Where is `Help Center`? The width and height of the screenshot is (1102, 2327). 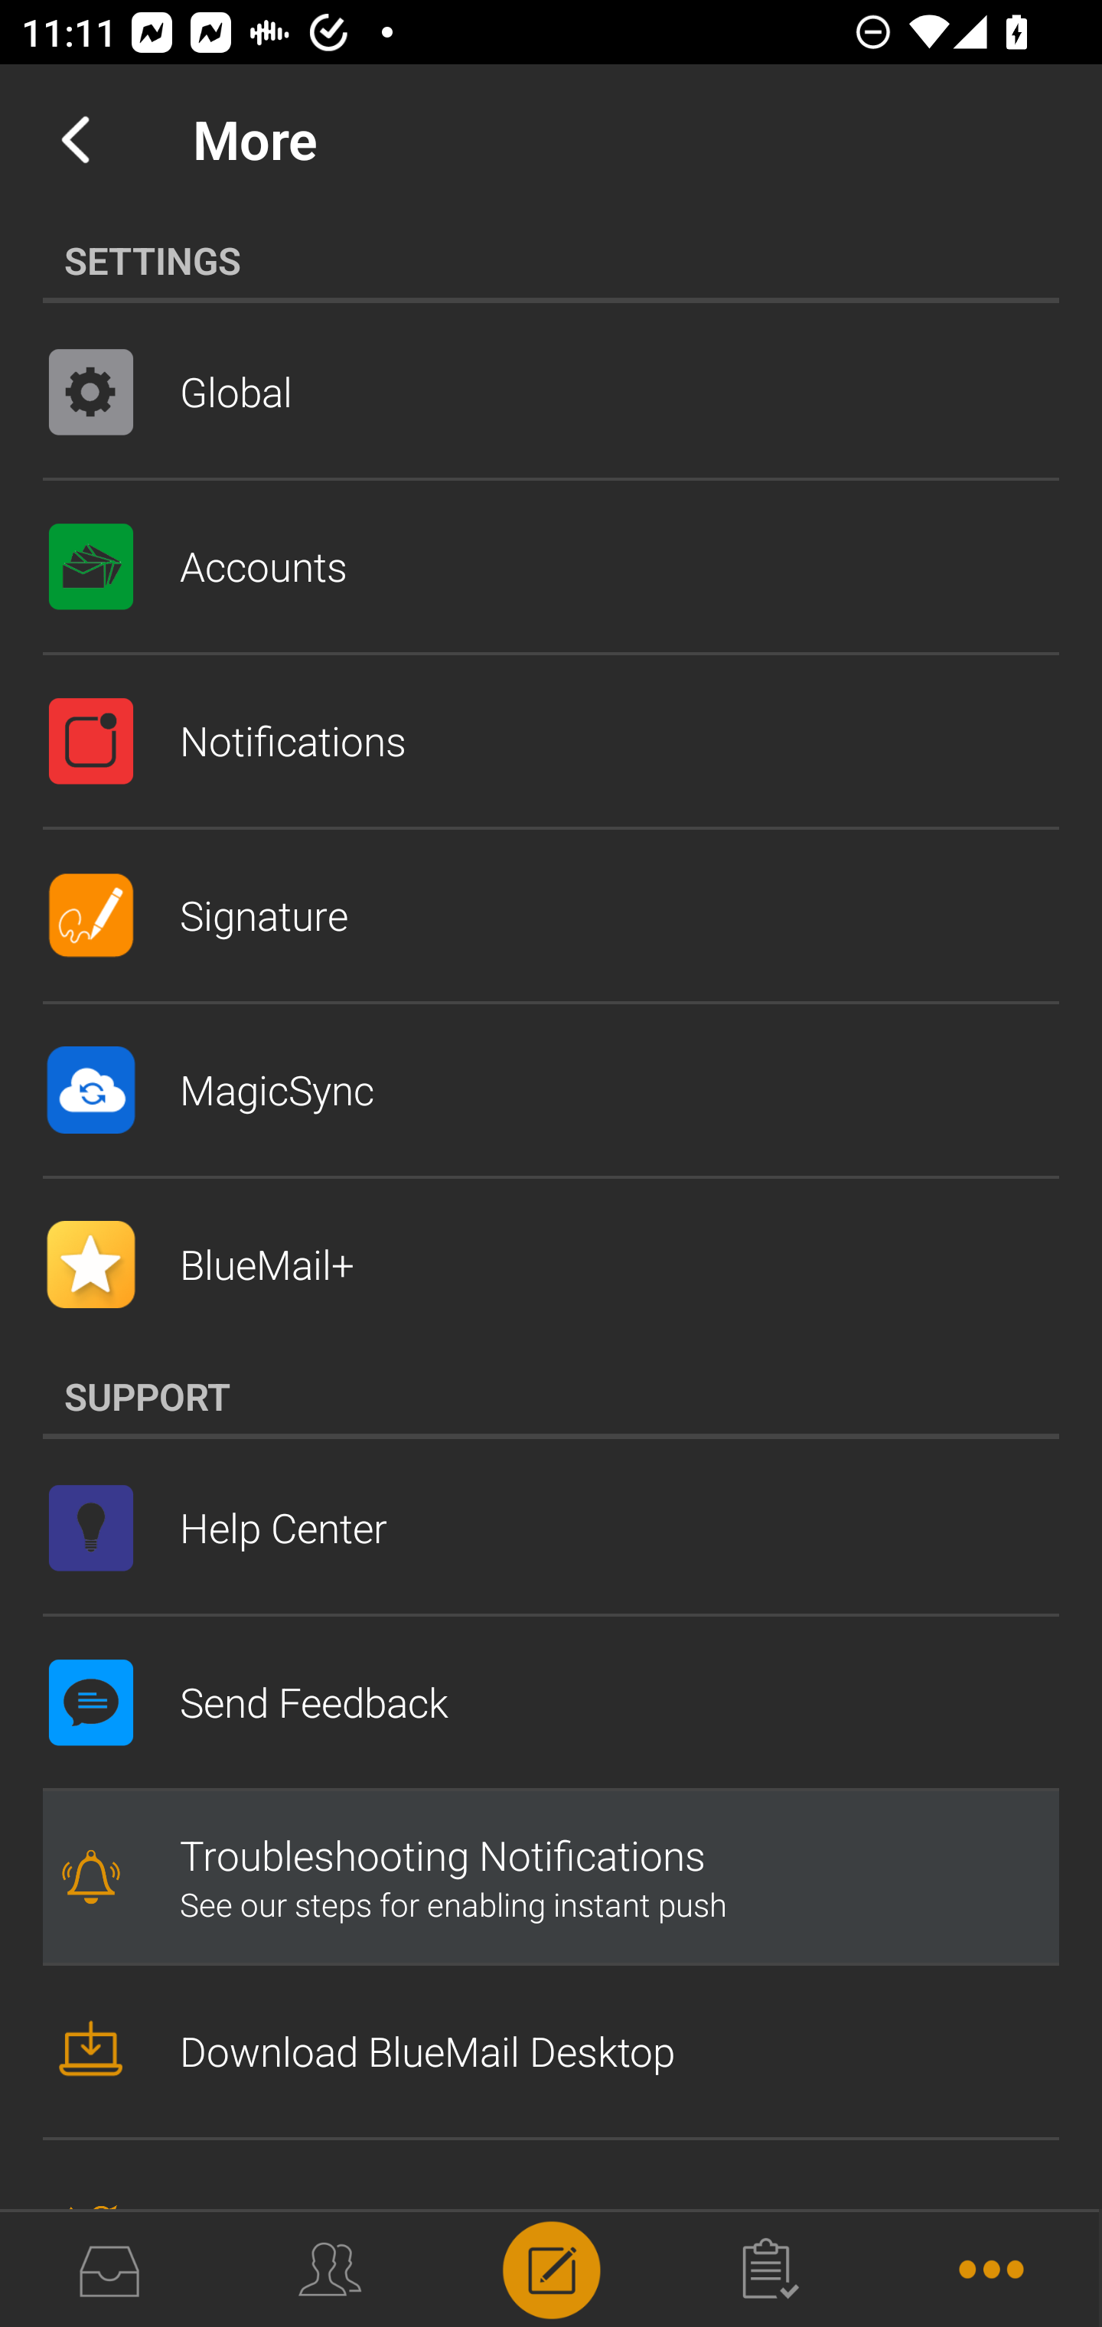 Help Center is located at coordinates (551, 1527).